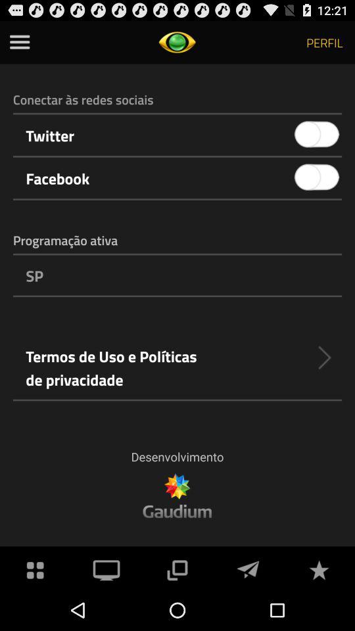  Describe the element at coordinates (317, 134) in the screenshot. I see `select icon to the right of the twitter app` at that location.